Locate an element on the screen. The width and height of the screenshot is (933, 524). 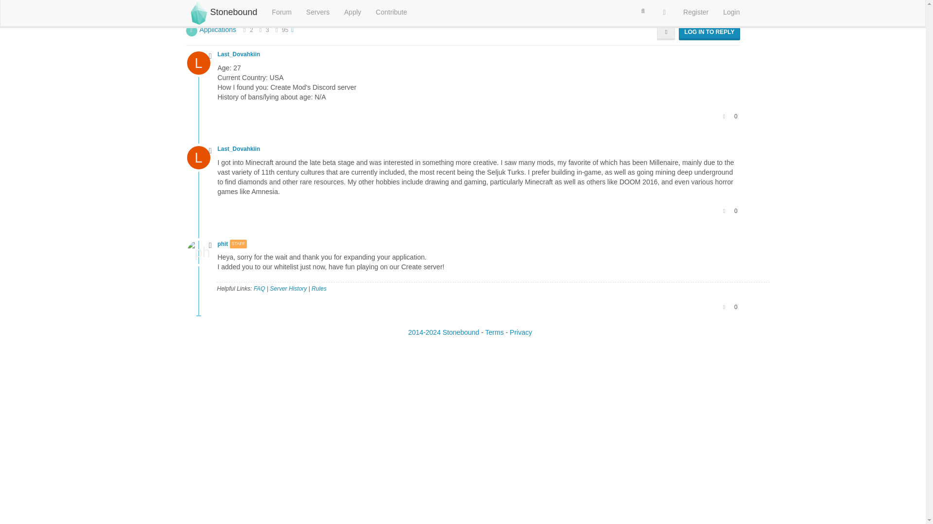
L is located at coordinates (202, 62).